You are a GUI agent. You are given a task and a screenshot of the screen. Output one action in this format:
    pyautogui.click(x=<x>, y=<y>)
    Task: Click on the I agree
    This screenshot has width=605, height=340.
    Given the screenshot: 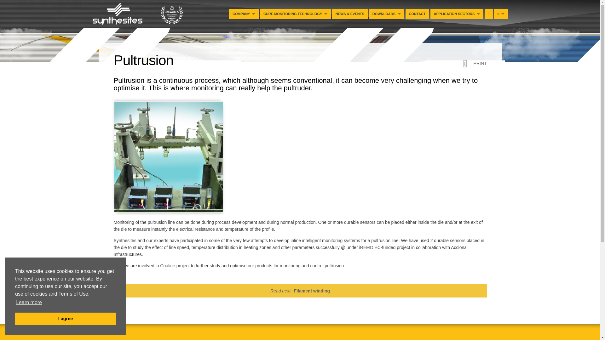 What is the action you would take?
    pyautogui.click(x=66, y=319)
    